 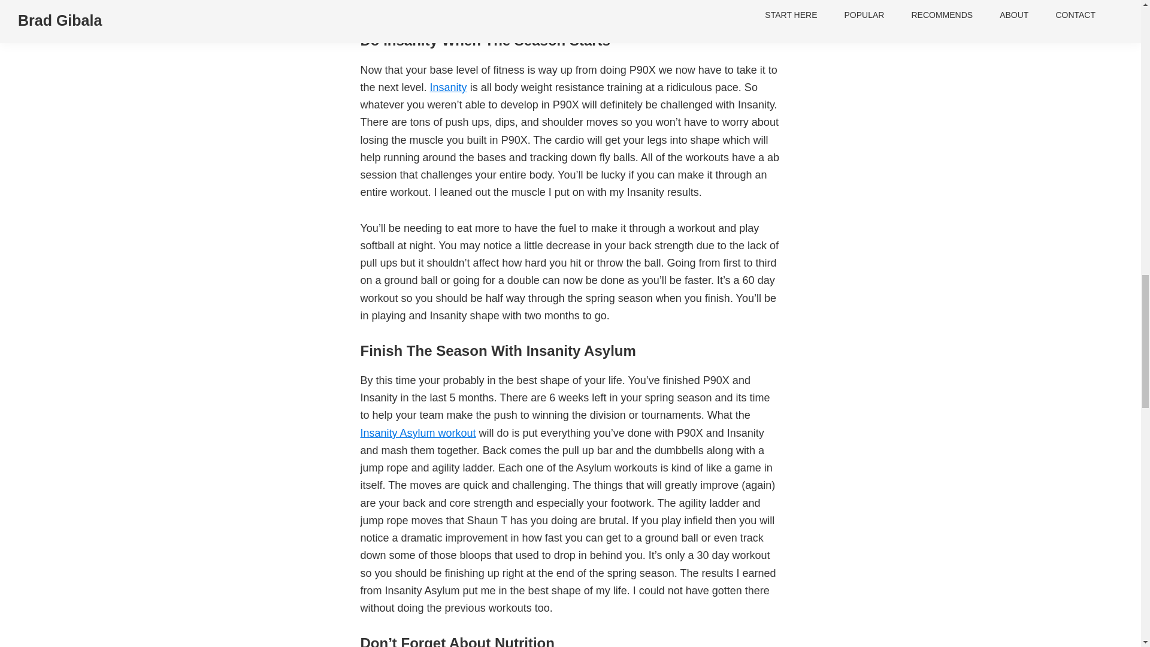 What do you see at coordinates (418, 433) in the screenshot?
I see `Insanity Asylum Workout` at bounding box center [418, 433].